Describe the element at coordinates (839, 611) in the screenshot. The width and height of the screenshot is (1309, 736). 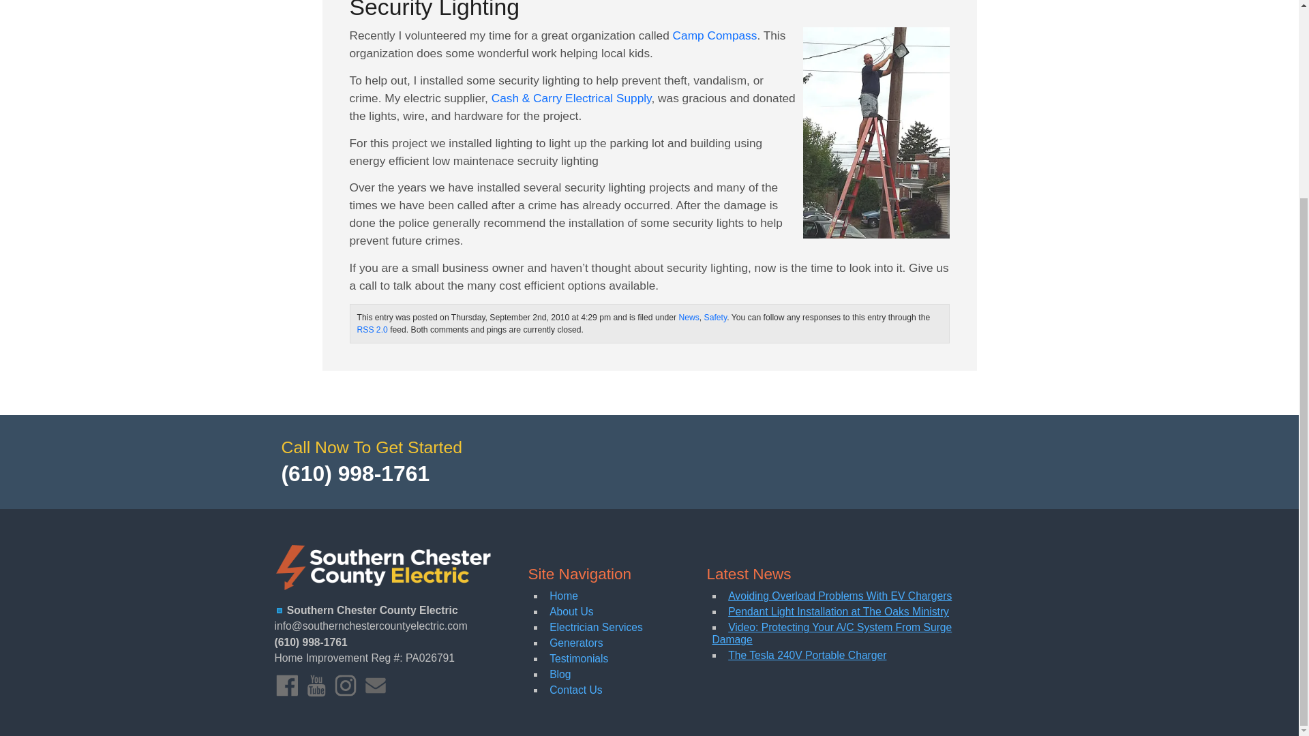
I see `Pendant Light Installation at The Oaks Ministry` at that location.